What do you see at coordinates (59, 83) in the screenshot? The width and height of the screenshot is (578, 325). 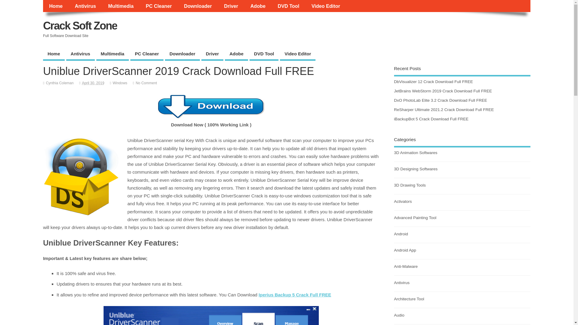 I see `Cynthia Coleman` at bounding box center [59, 83].